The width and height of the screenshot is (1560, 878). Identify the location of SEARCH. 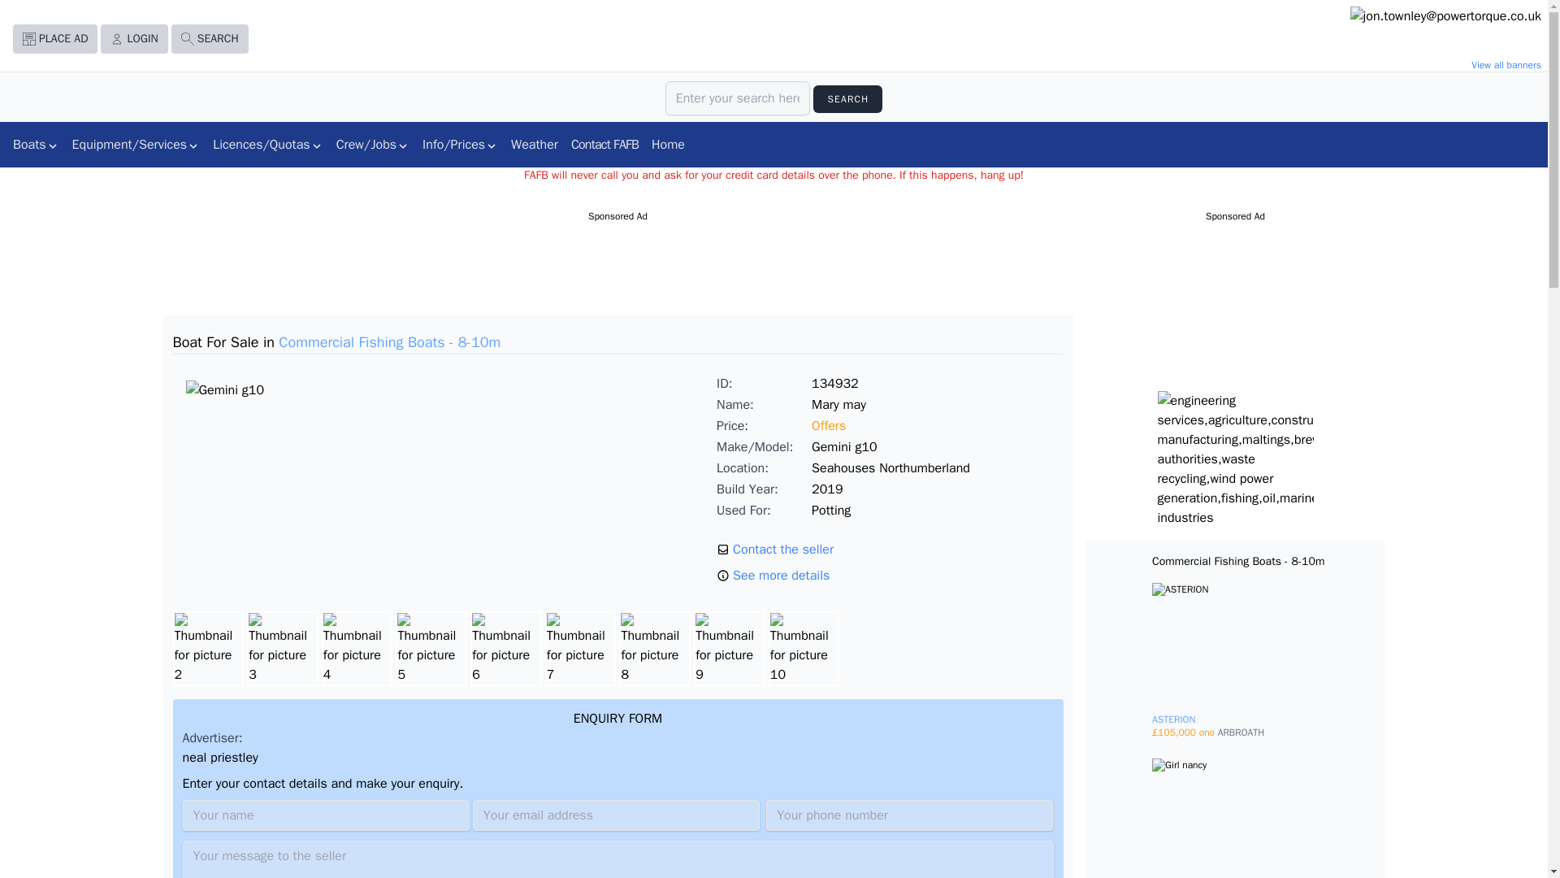
(210, 39).